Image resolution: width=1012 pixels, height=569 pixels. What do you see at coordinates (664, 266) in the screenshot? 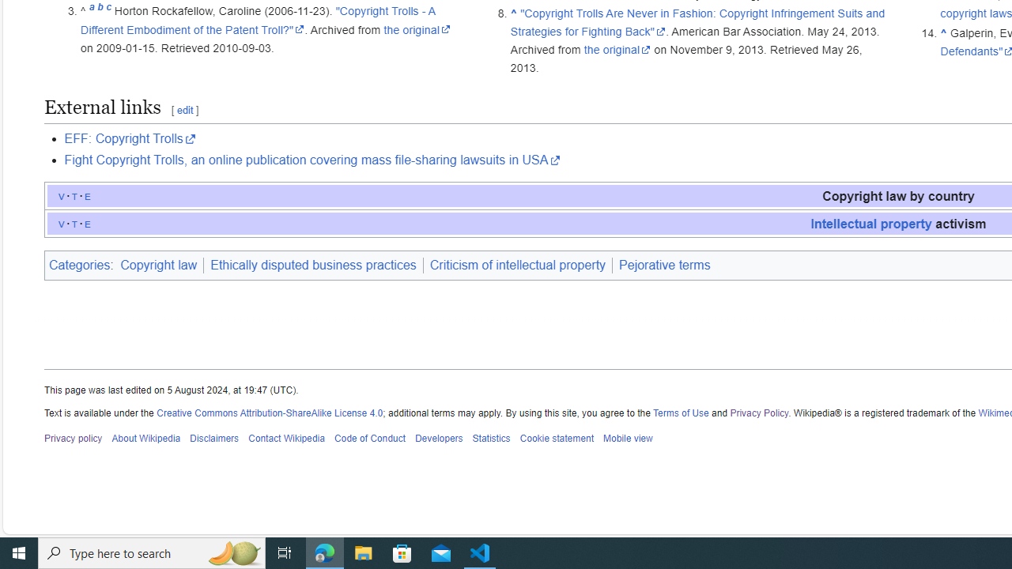
I see `Pejorative terms` at bounding box center [664, 266].